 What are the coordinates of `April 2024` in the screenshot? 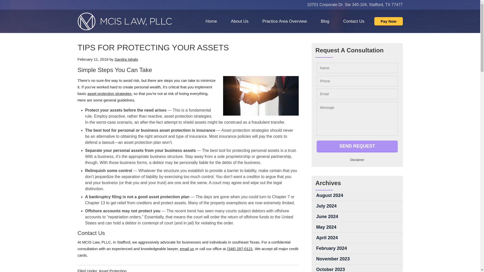 It's located at (357, 238).